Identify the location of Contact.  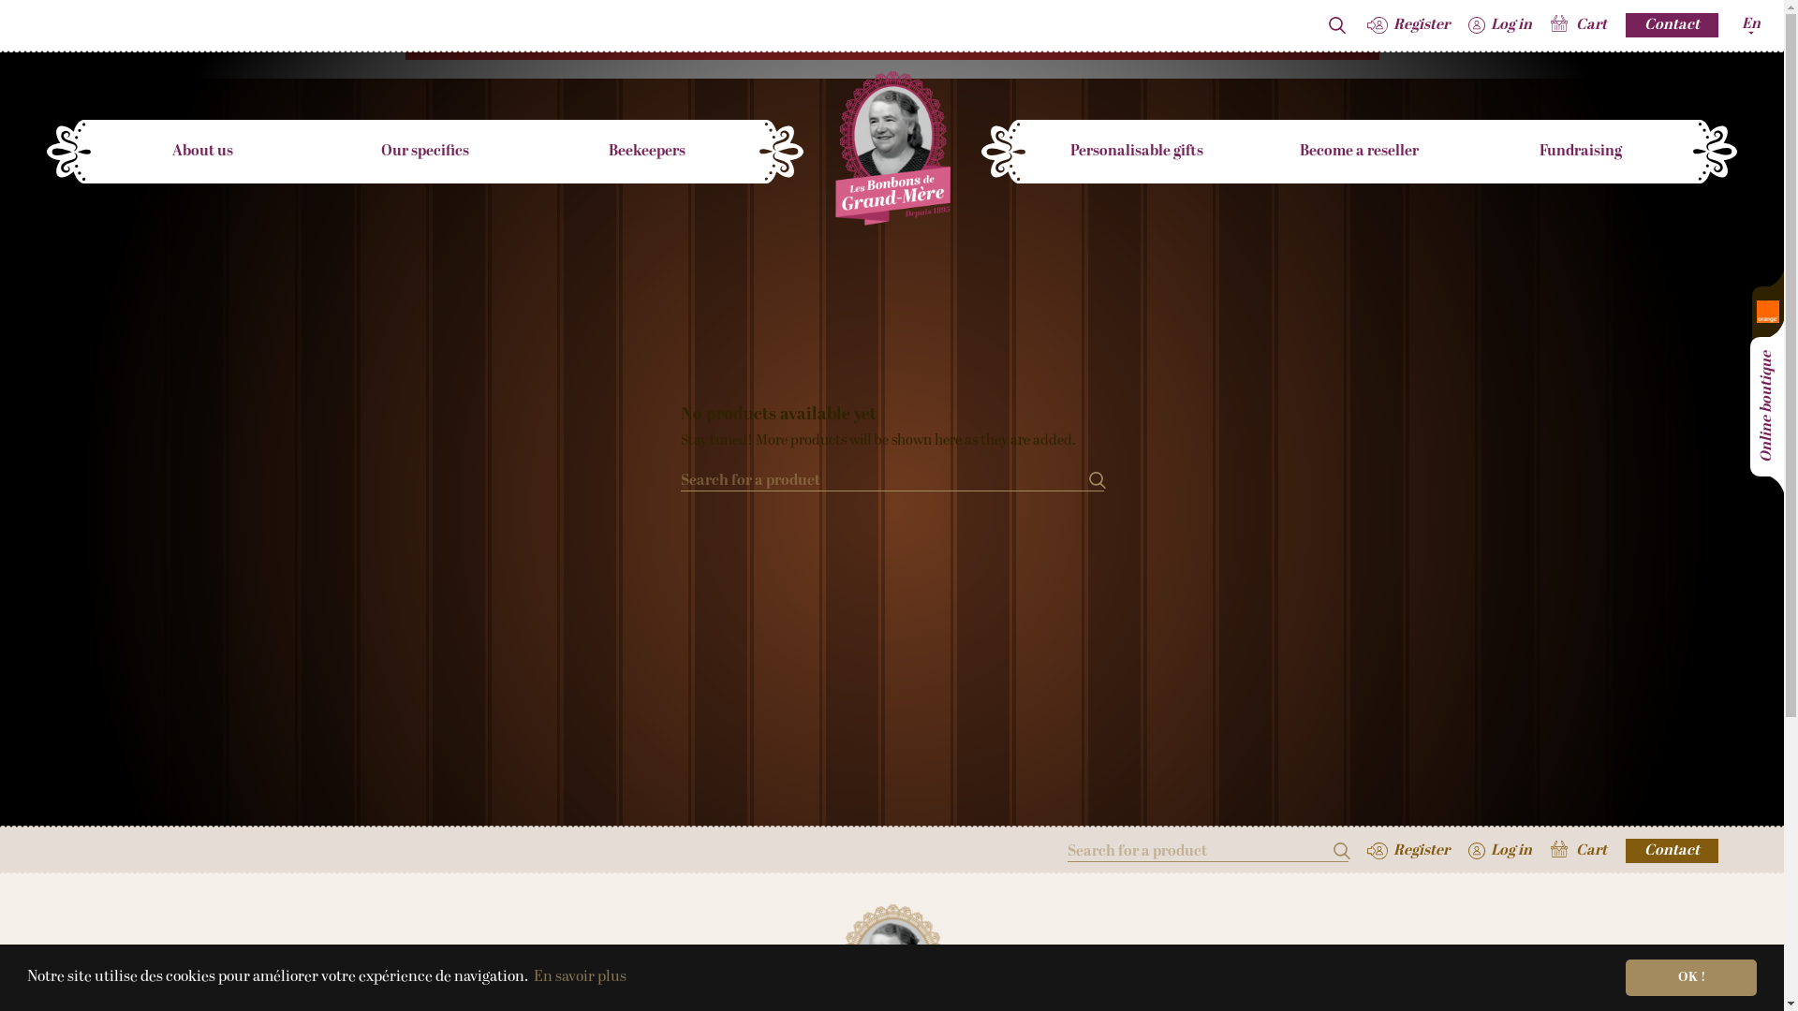
(1673, 851).